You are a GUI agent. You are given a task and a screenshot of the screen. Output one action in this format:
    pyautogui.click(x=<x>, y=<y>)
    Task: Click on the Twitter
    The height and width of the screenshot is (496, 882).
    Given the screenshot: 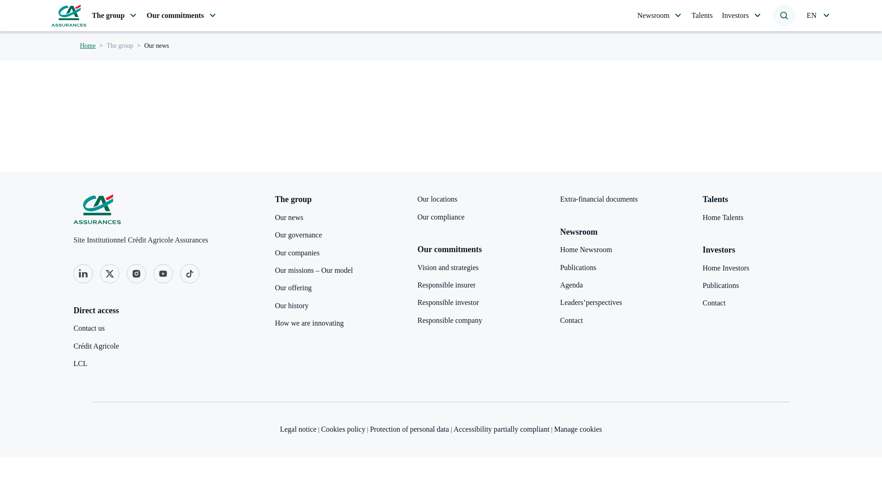 What is the action you would take?
    pyautogui.click(x=702, y=16)
    